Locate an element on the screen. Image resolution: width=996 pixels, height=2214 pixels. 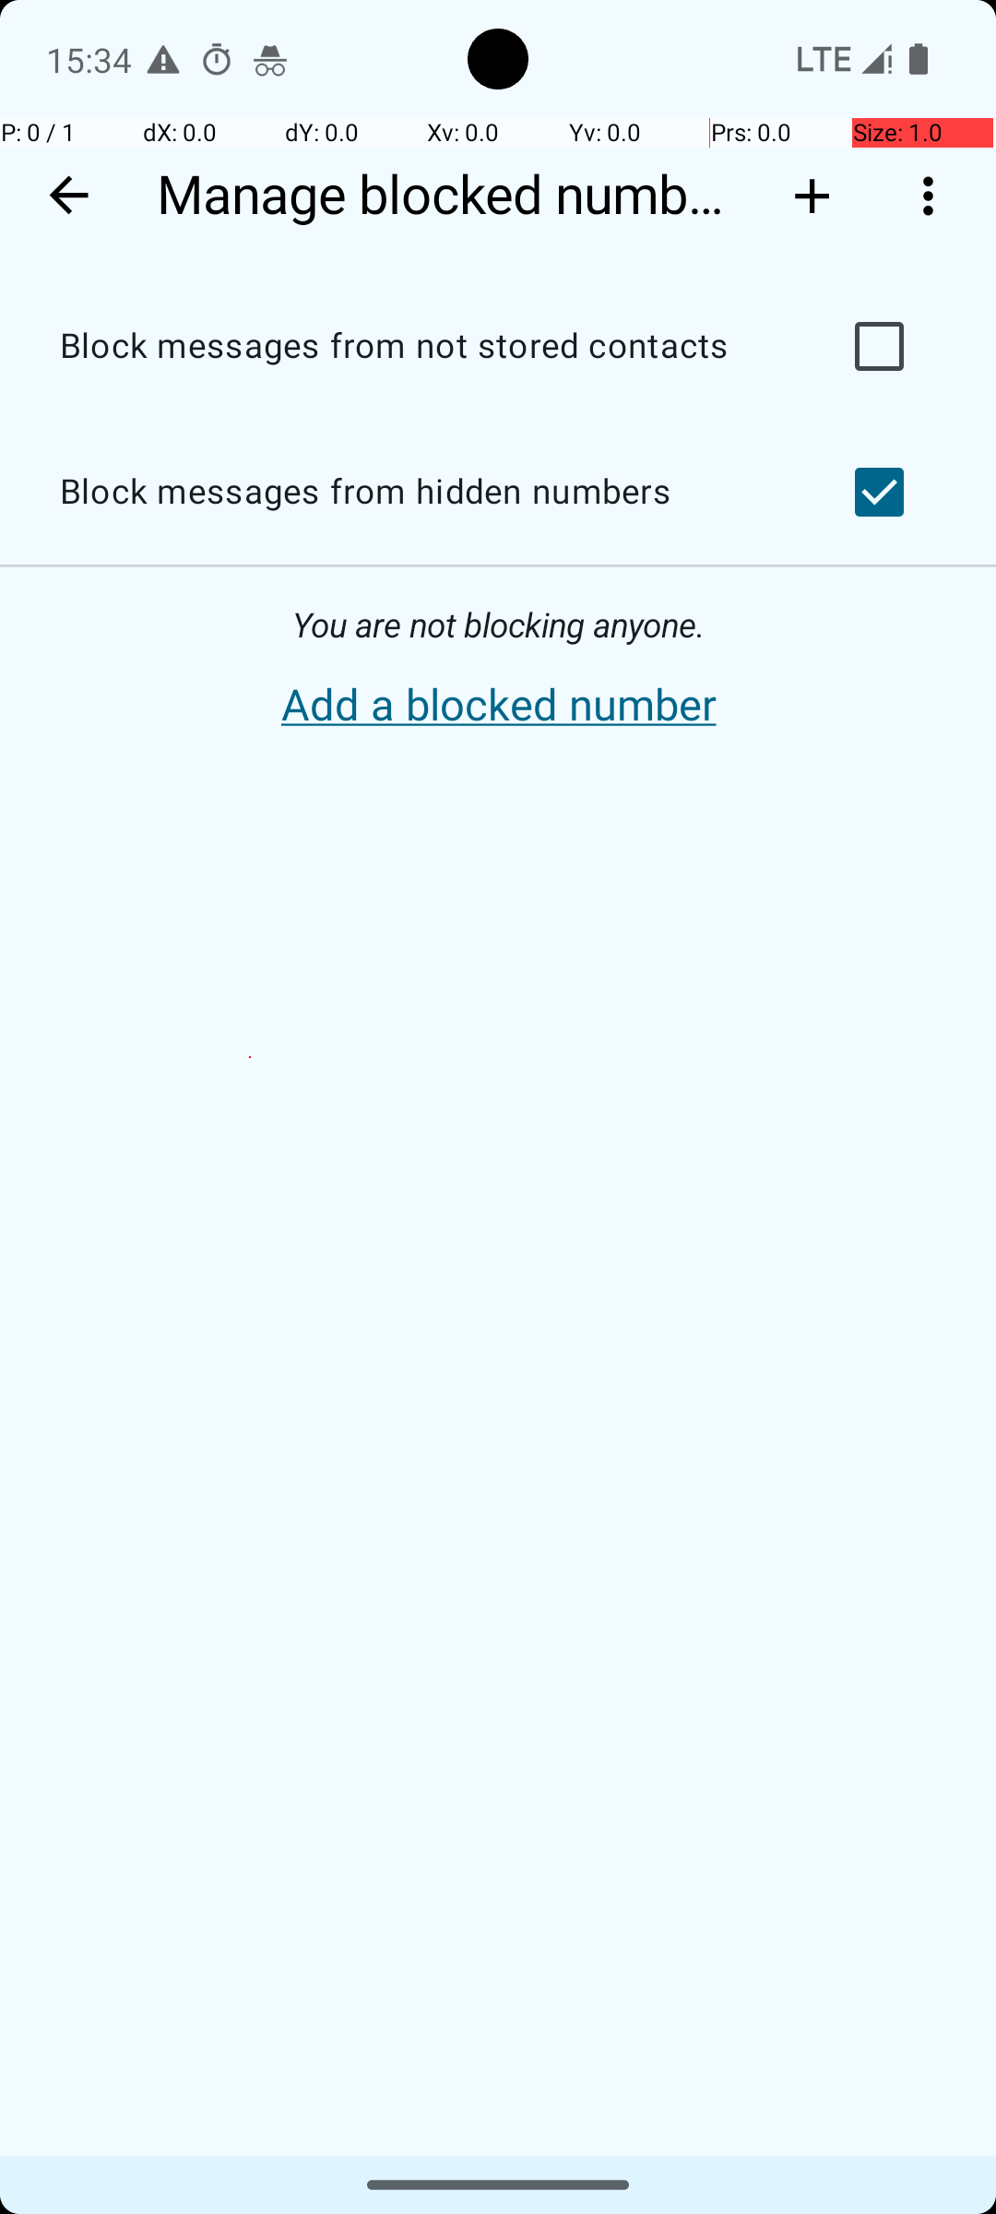
You are not blocking anyone. is located at coordinates (498, 625).